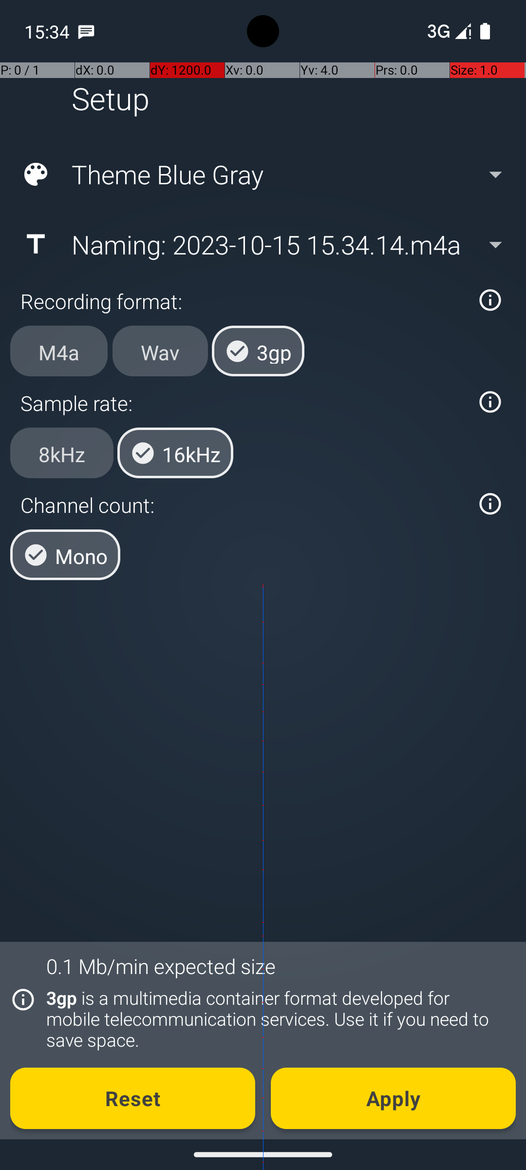  What do you see at coordinates (161, 966) in the screenshot?
I see `0.1 Mb/min expected size` at bounding box center [161, 966].